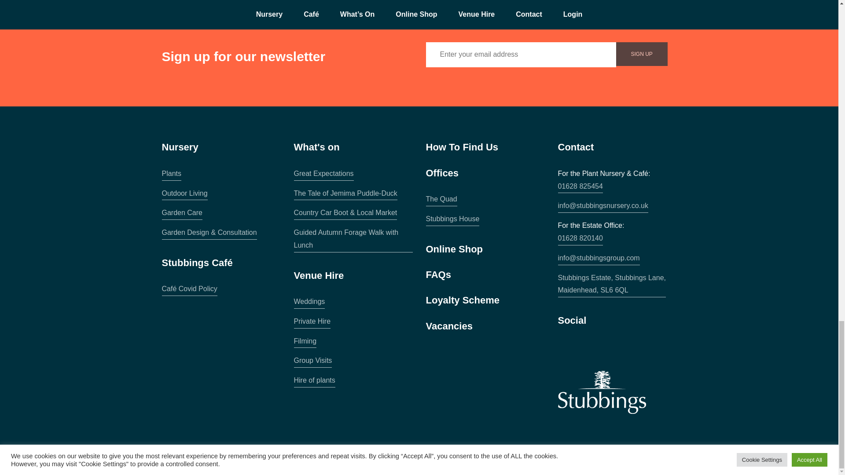 The width and height of the screenshot is (845, 475). Describe the element at coordinates (345, 194) in the screenshot. I see `The Tale of Jemima Puddle-Duck` at that location.